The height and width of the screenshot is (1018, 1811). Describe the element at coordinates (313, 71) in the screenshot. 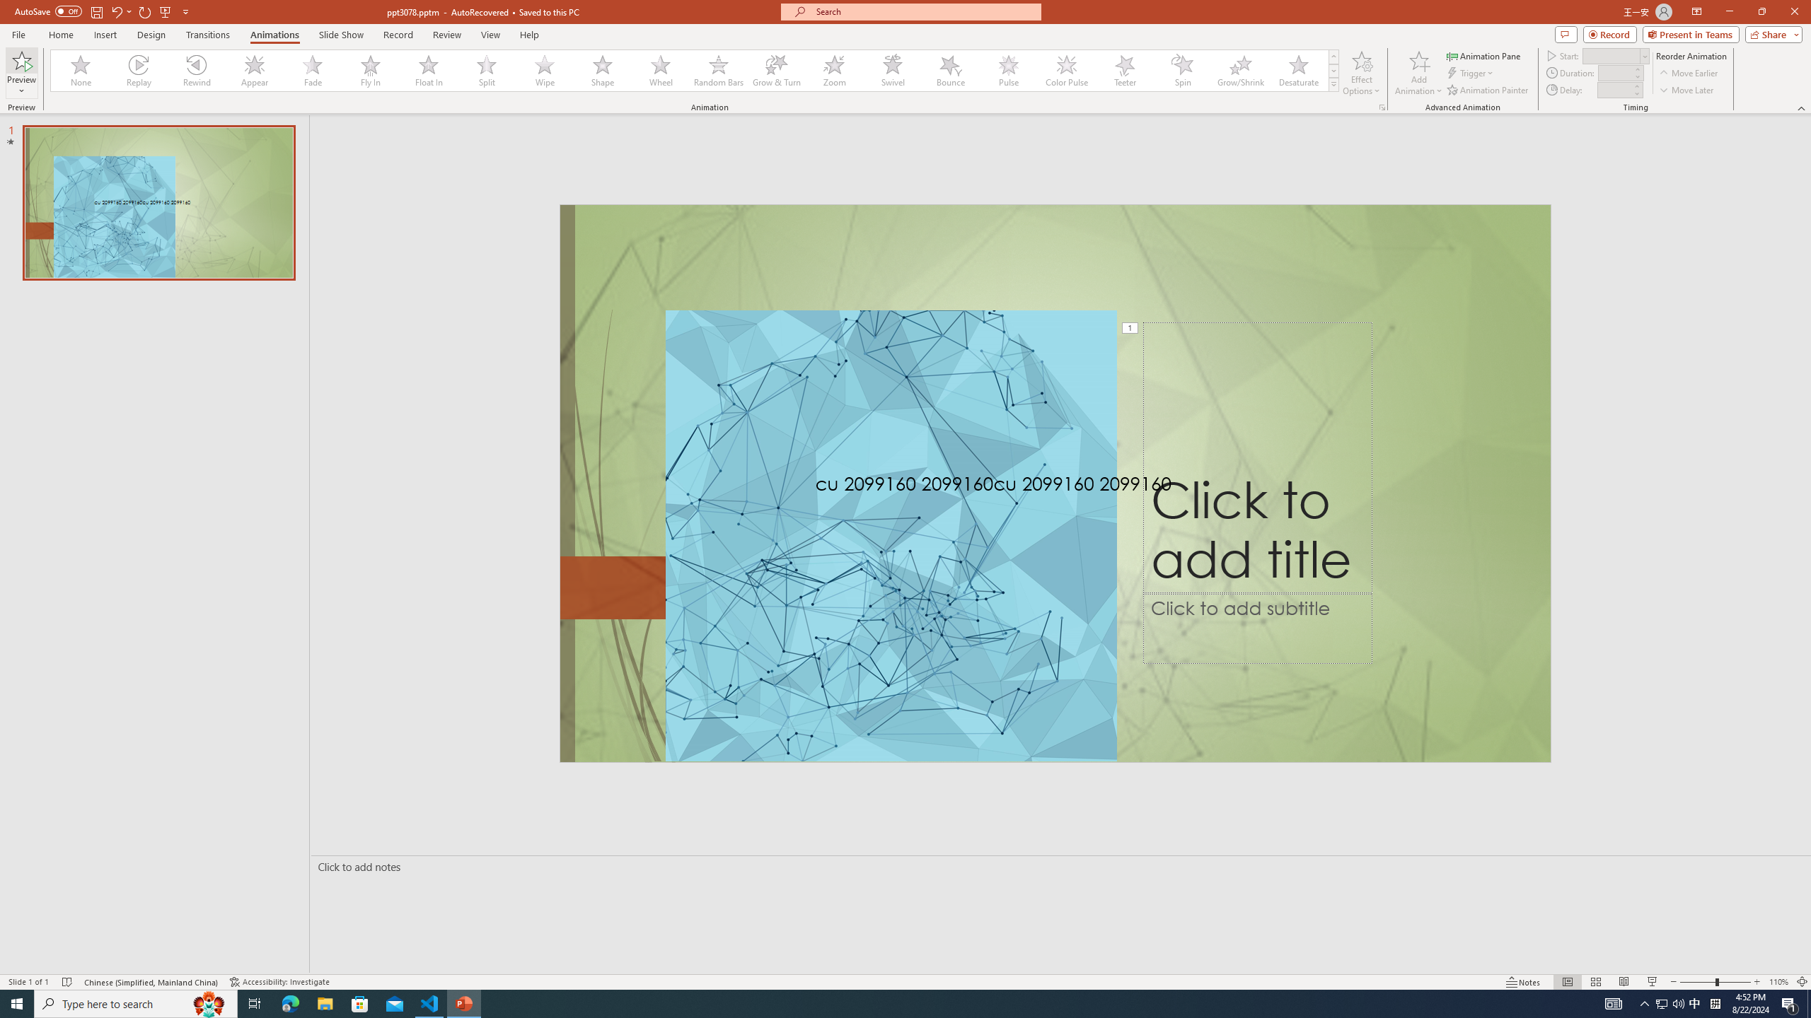

I see `Fade` at that location.